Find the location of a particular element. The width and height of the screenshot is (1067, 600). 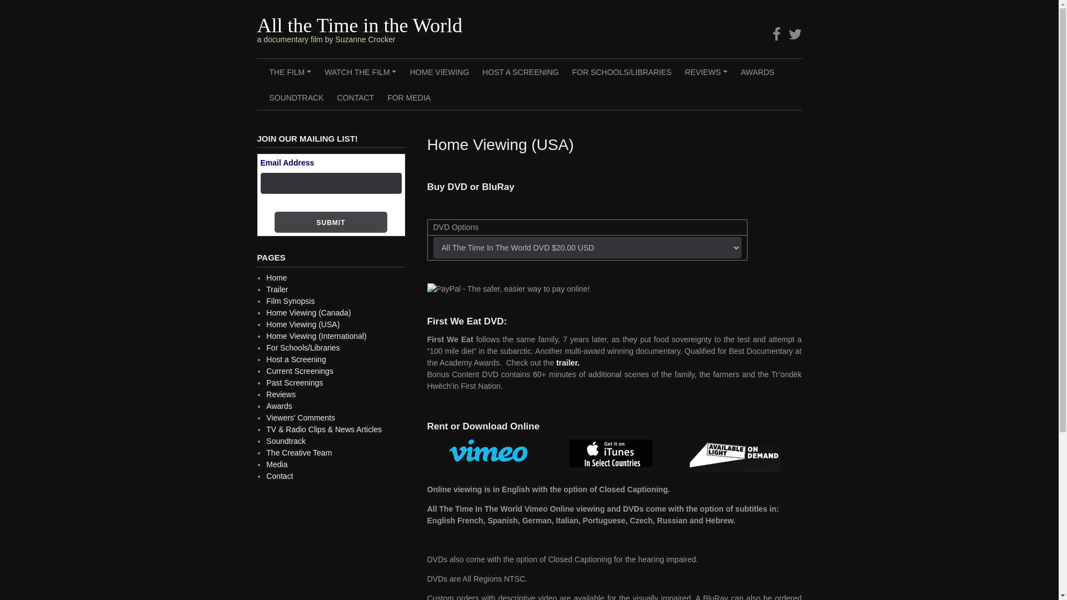

HOME VIEWING is located at coordinates (439, 72).